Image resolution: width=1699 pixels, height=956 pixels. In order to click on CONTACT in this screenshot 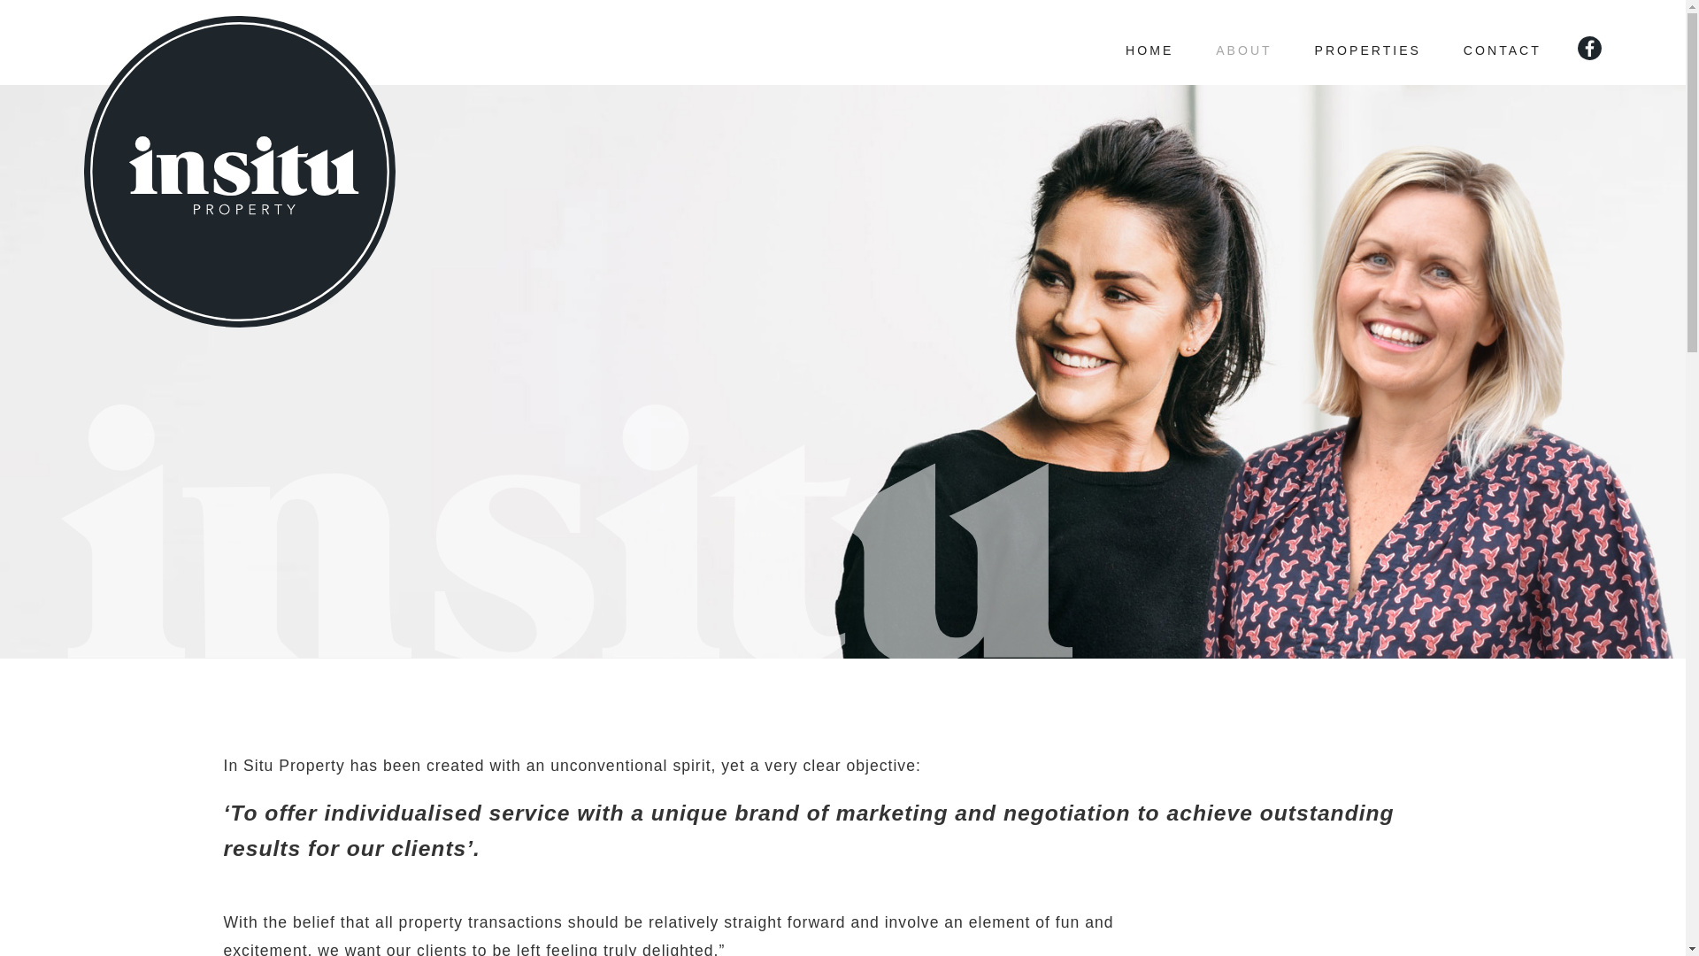, I will do `click(1503, 42)`.